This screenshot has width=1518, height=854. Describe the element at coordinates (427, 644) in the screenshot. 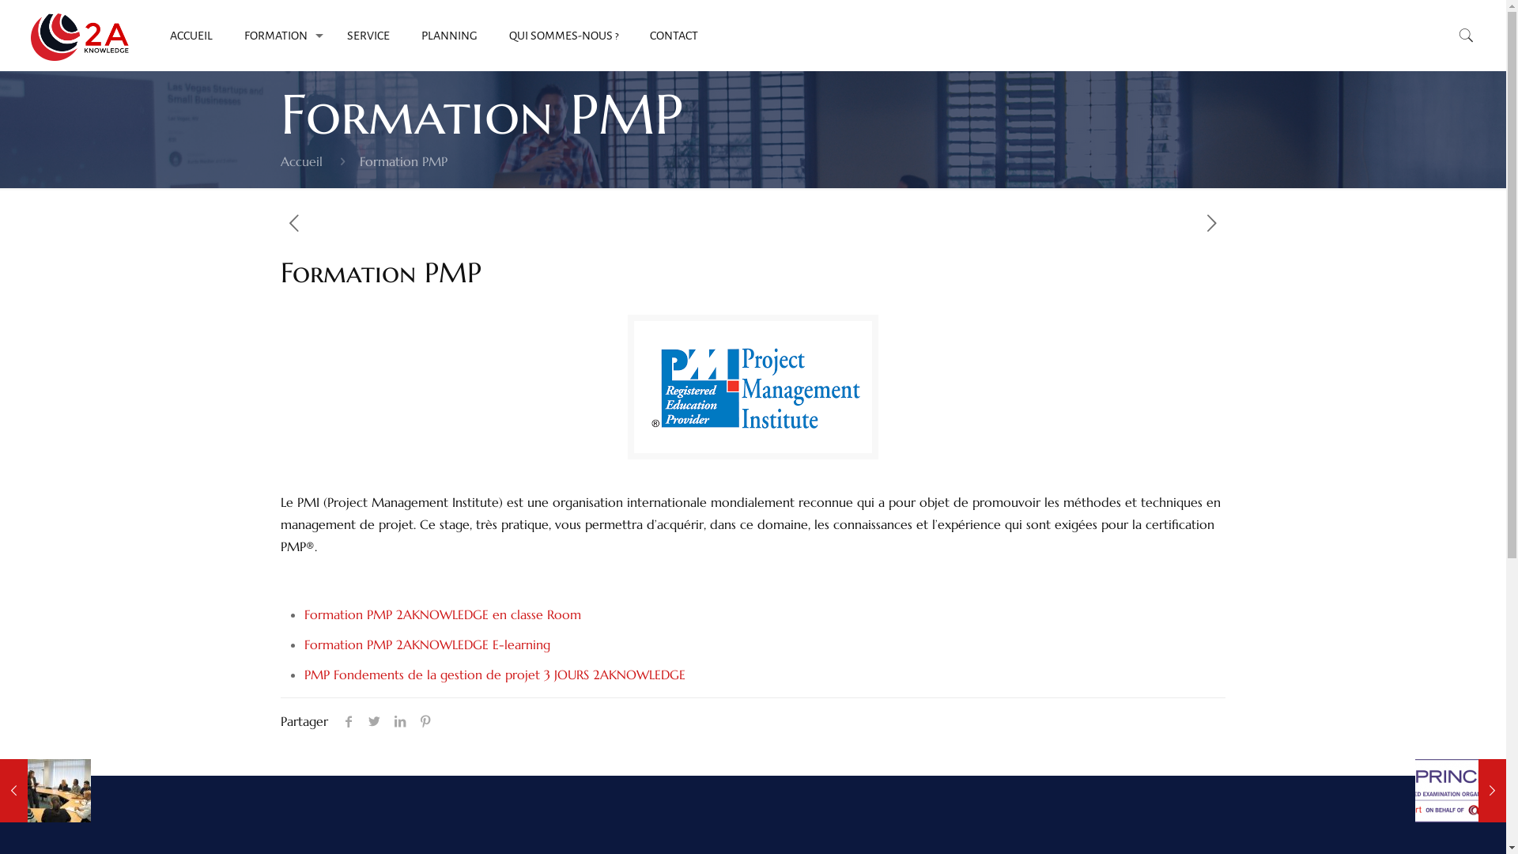

I see `Formation PMP 2AKNOWLEDGE E-learning` at that location.